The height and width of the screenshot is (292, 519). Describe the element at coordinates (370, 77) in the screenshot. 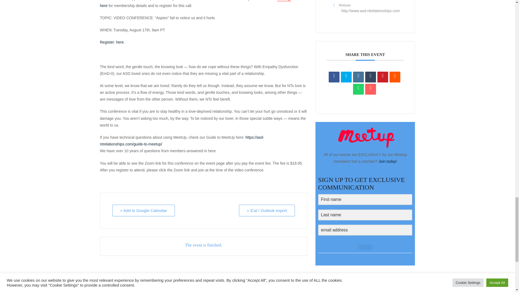

I see `Share on Tumblr` at that location.